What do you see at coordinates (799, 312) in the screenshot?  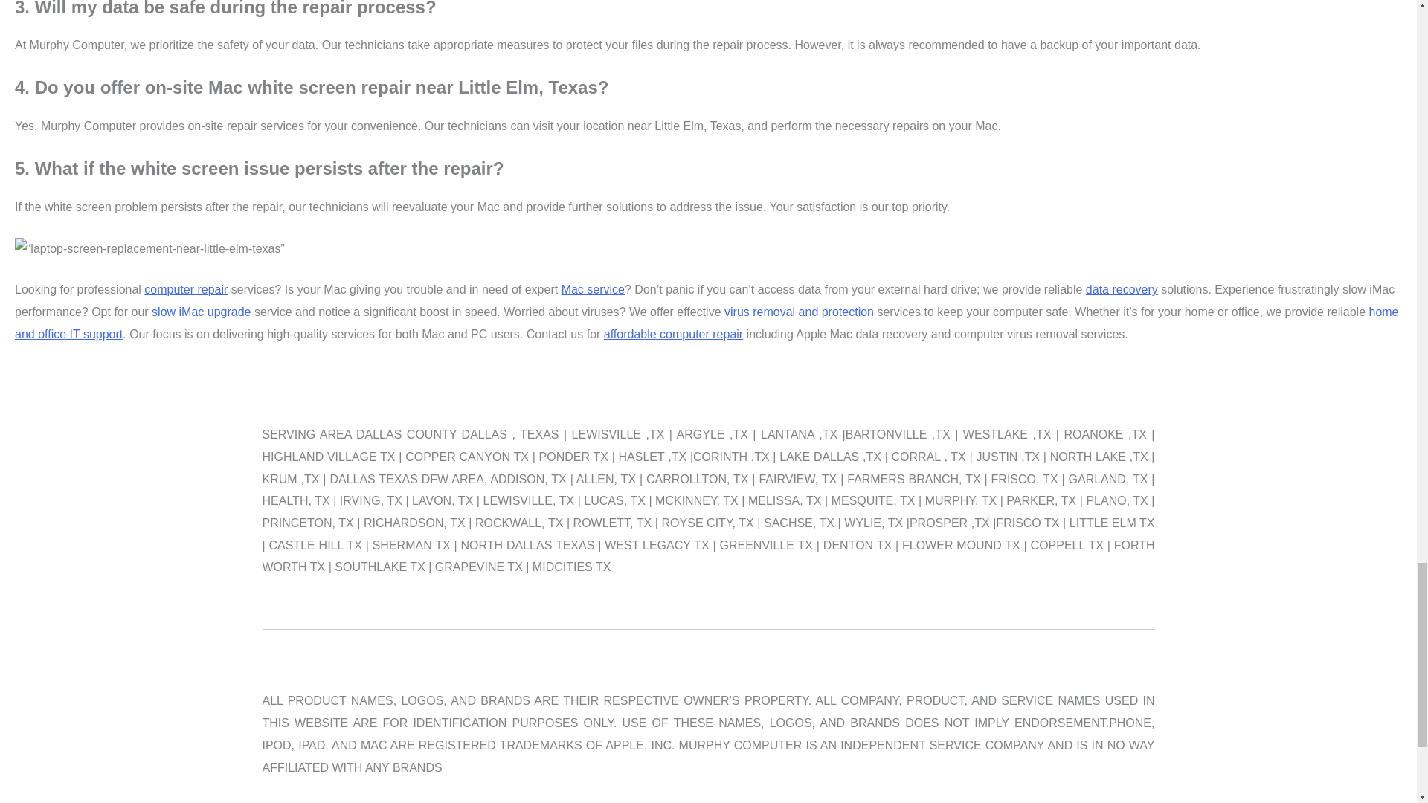 I see `virus removal and protection` at bounding box center [799, 312].